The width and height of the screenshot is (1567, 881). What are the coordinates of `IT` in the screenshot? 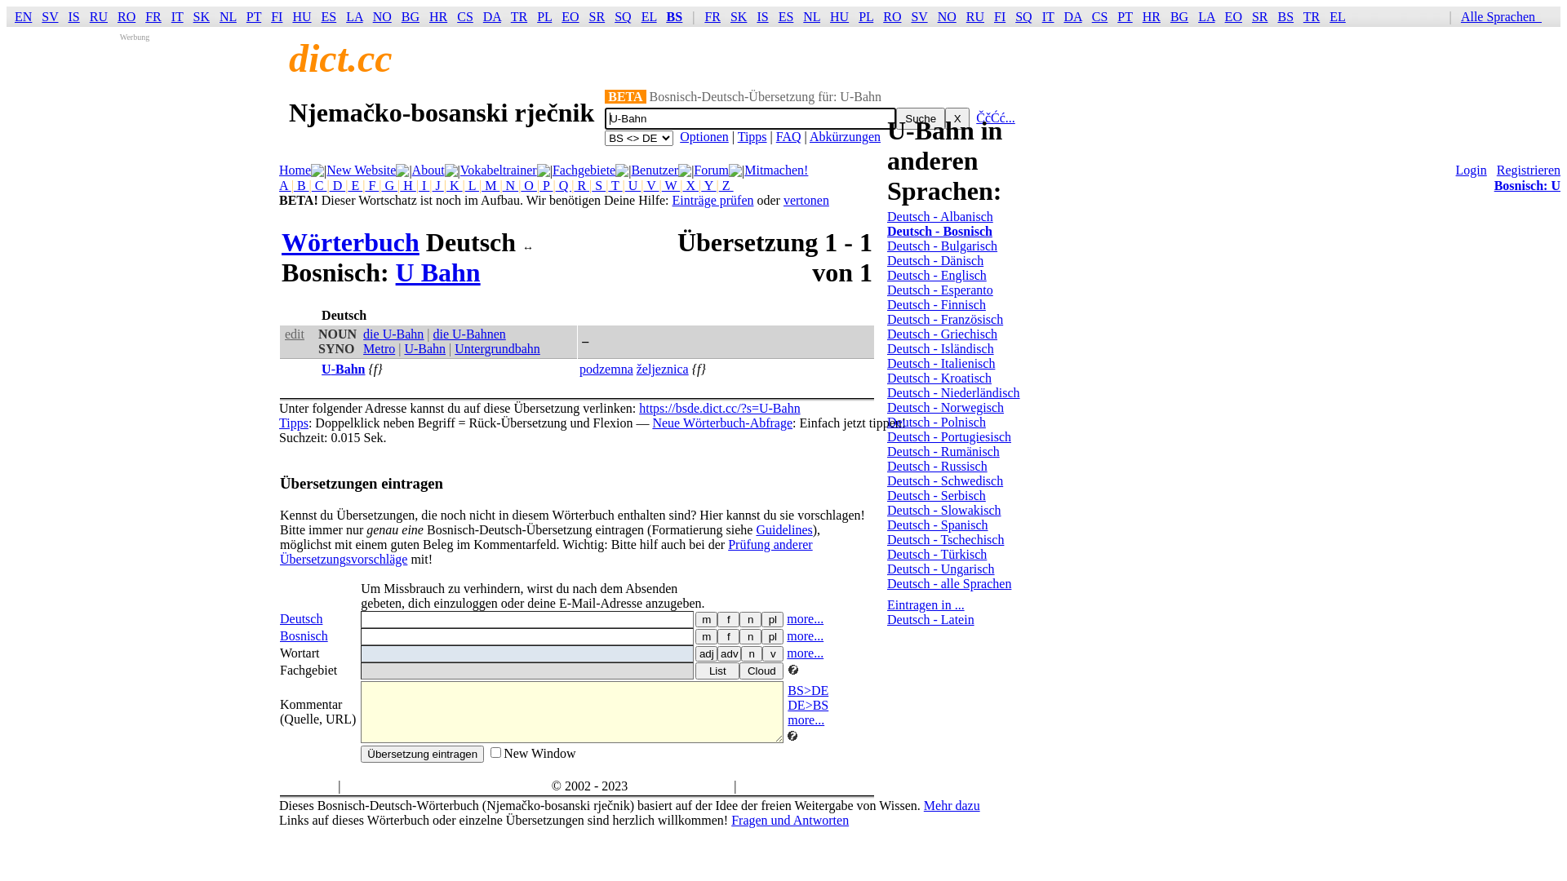 It's located at (1048, 16).